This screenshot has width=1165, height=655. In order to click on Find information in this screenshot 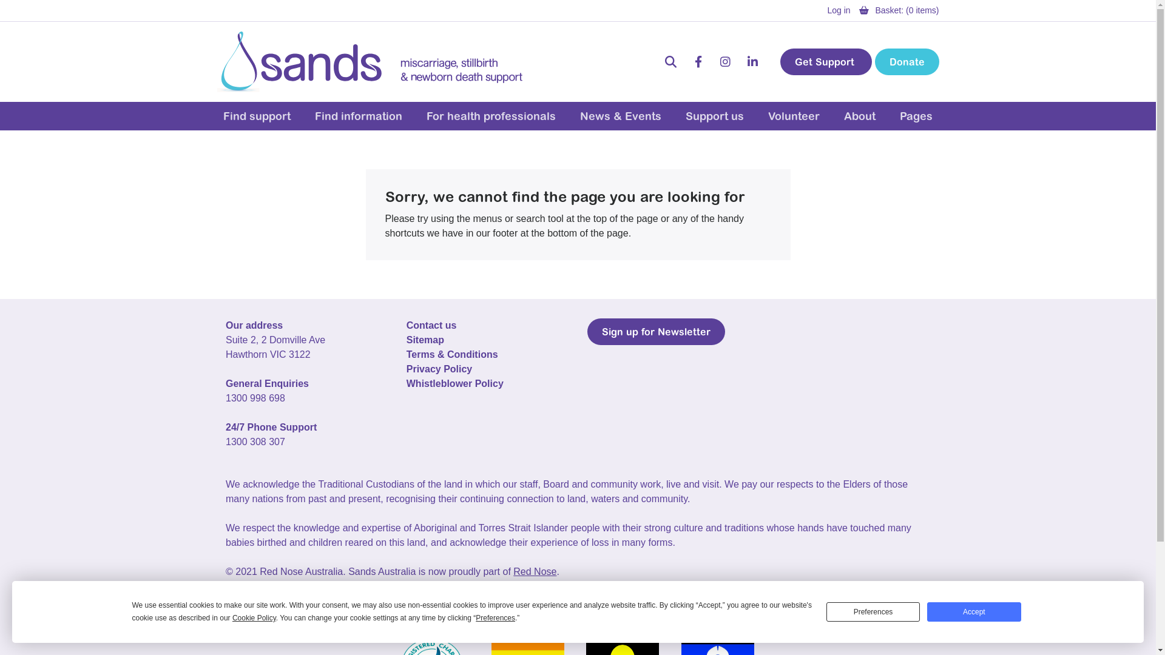, I will do `click(359, 116)`.